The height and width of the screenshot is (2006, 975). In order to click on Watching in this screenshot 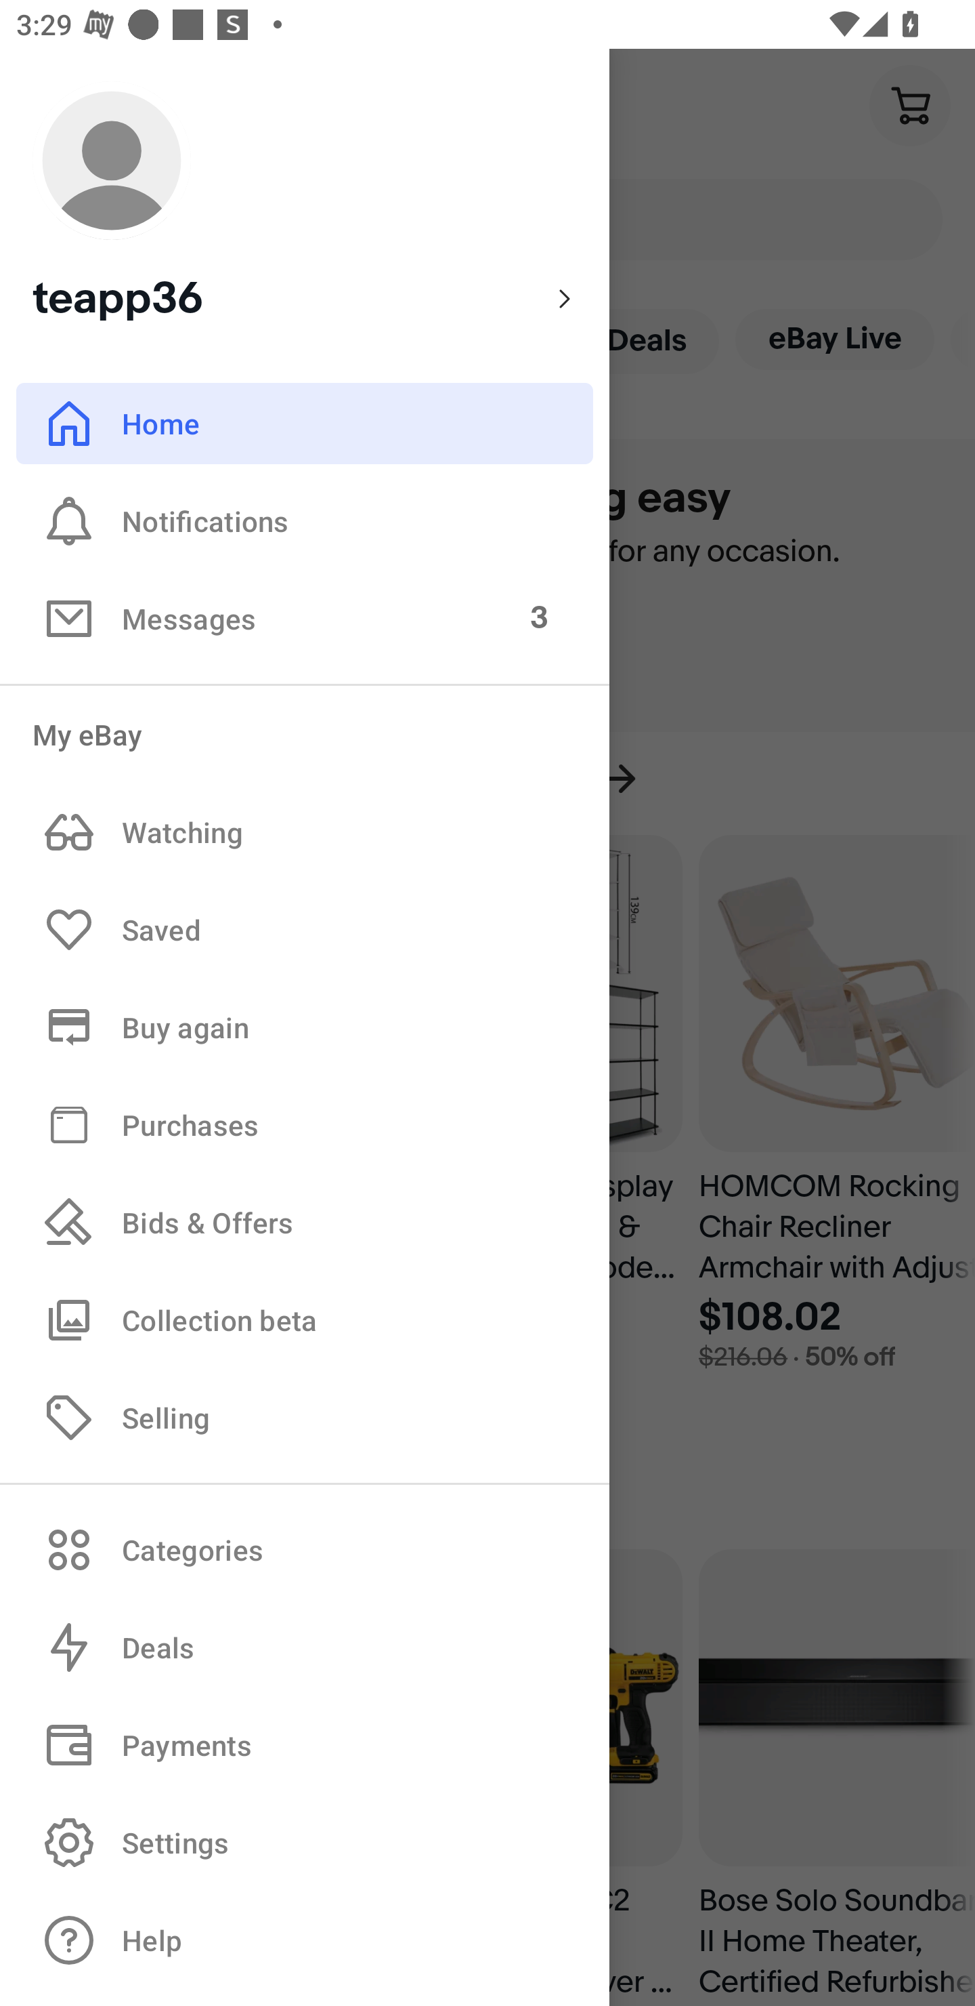, I will do `click(305, 832)`.